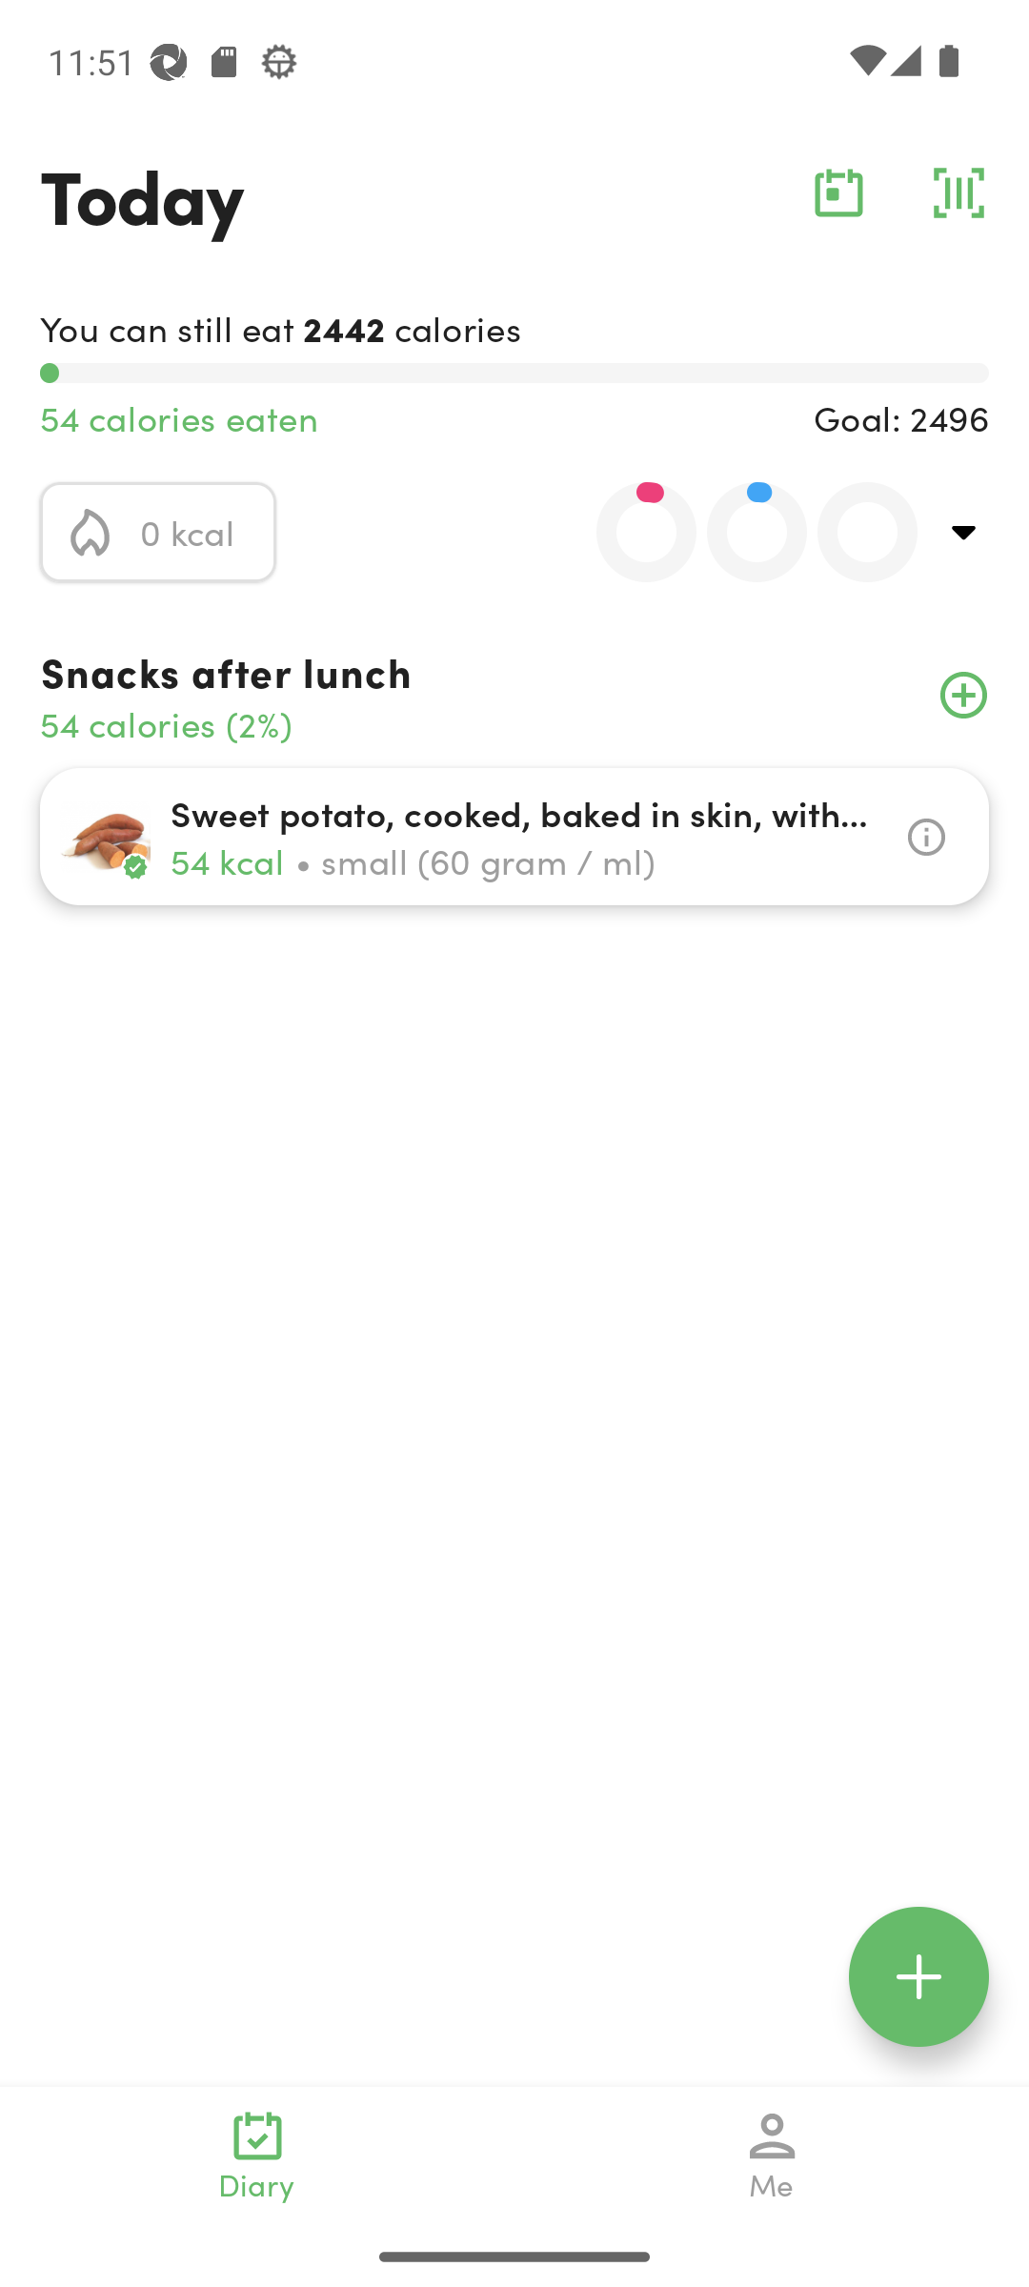 The width and height of the screenshot is (1029, 2287). I want to click on top_right_action, so click(964, 532).